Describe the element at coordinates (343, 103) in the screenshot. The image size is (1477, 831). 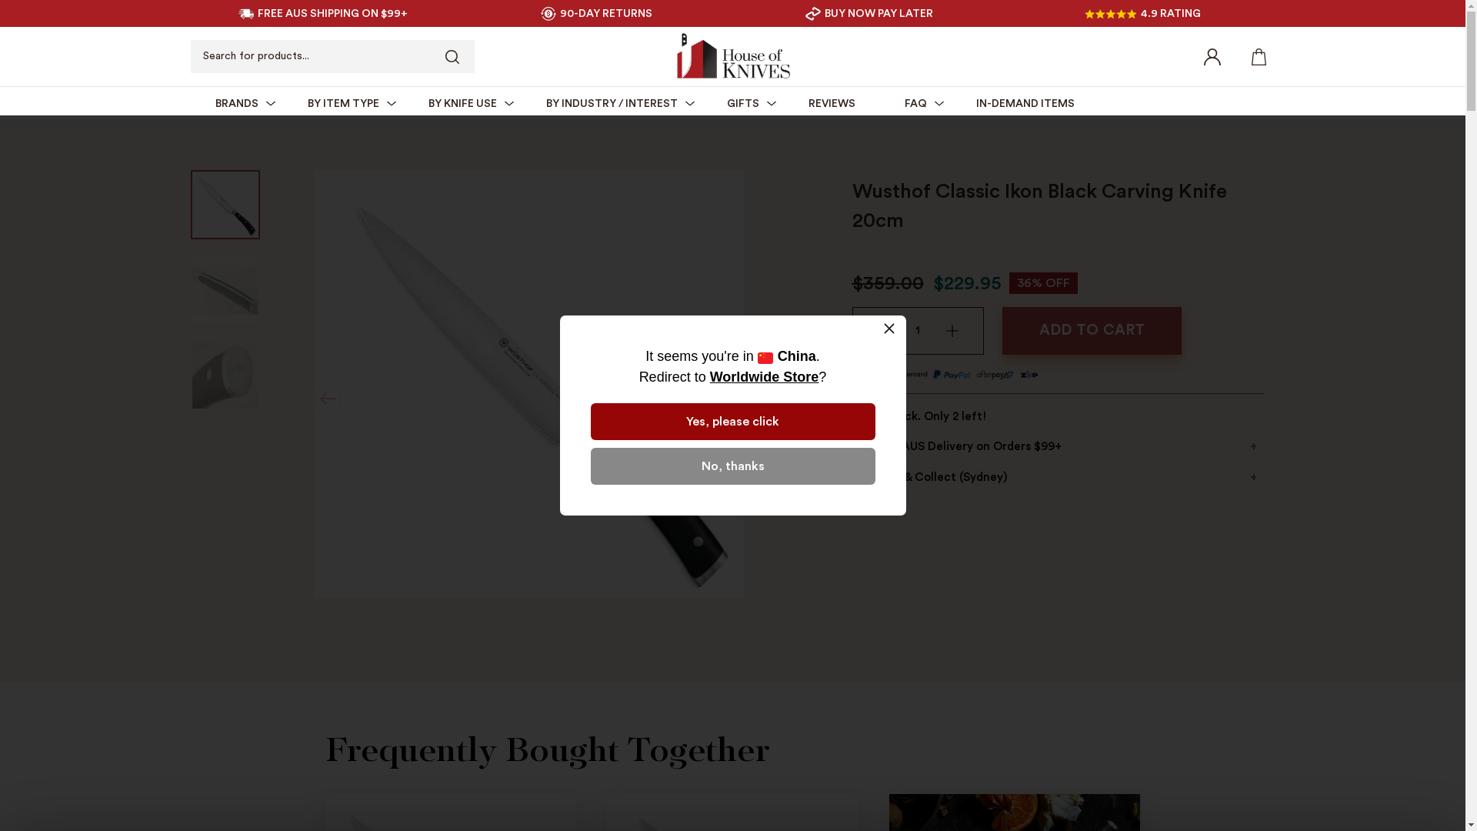
I see `BY ITEM TYPE` at that location.